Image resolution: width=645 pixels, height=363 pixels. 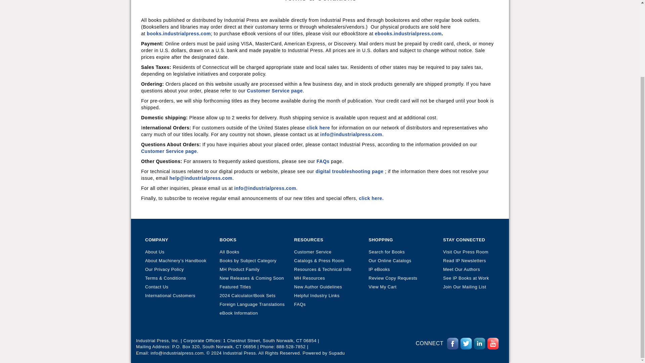 What do you see at coordinates (275, 91) in the screenshot?
I see `Customer Service page` at bounding box center [275, 91].